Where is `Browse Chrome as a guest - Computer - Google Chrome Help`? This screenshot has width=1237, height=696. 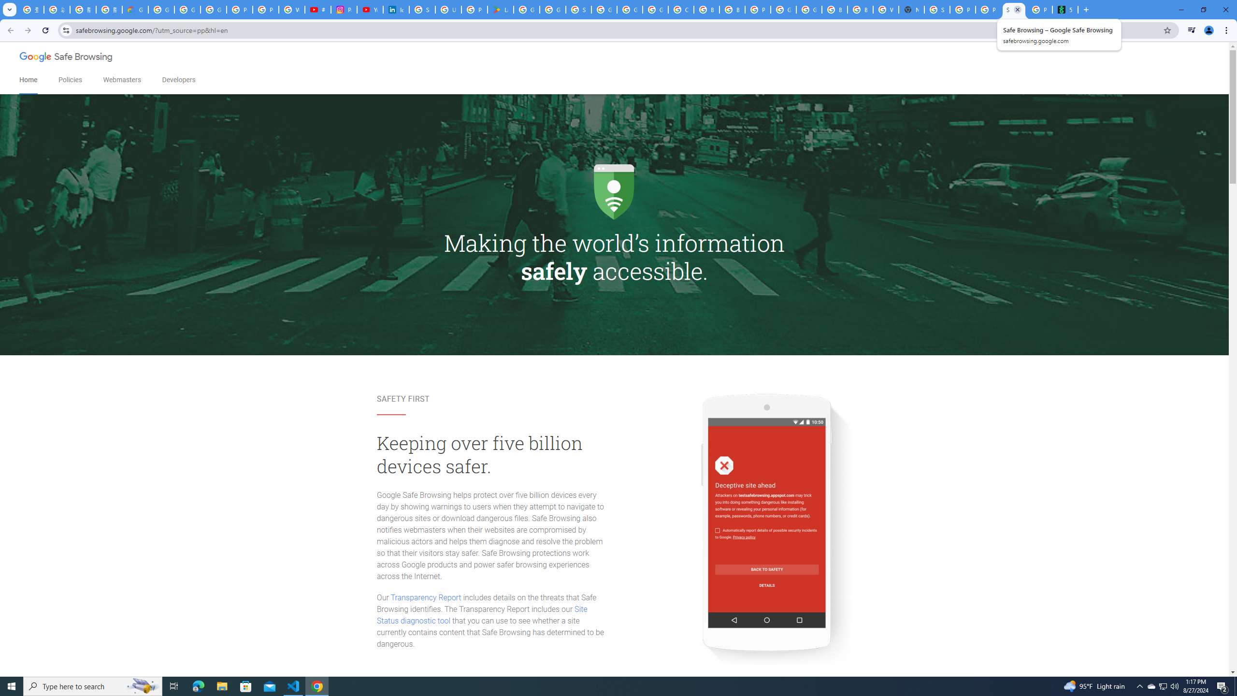 Browse Chrome as a guest - Computer - Google Chrome Help is located at coordinates (706, 10).